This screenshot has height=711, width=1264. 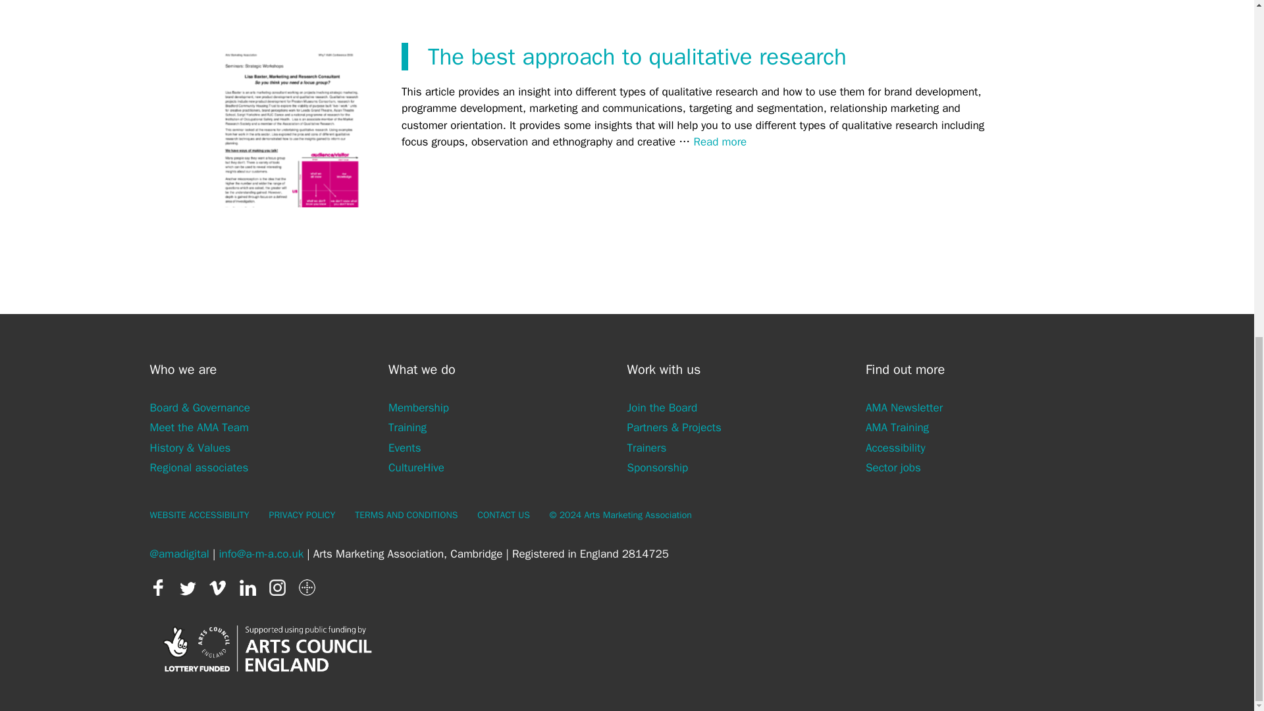 I want to click on WEBSITE ACCESSIBILITY, so click(x=199, y=515).